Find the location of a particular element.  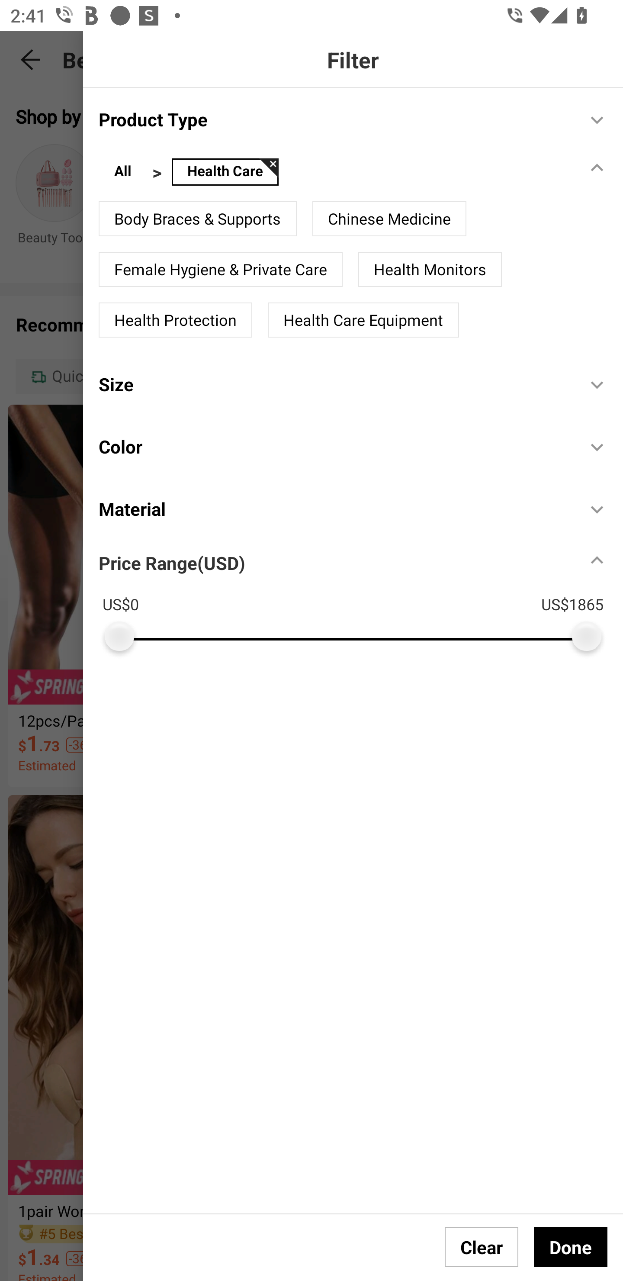

Color is located at coordinates (335, 446).